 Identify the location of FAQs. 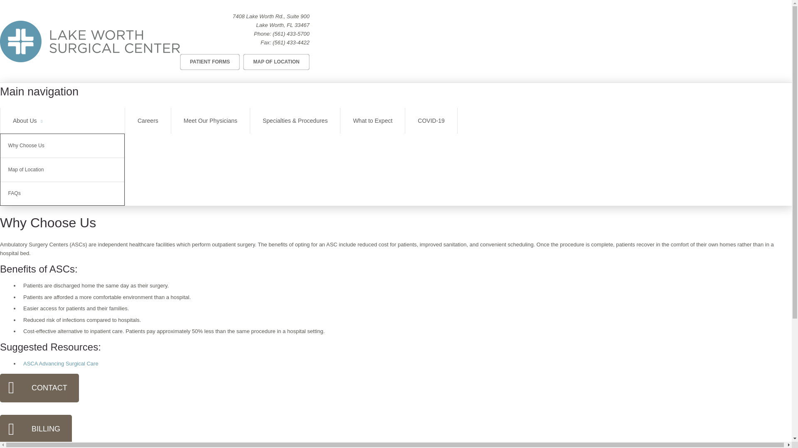
(62, 193).